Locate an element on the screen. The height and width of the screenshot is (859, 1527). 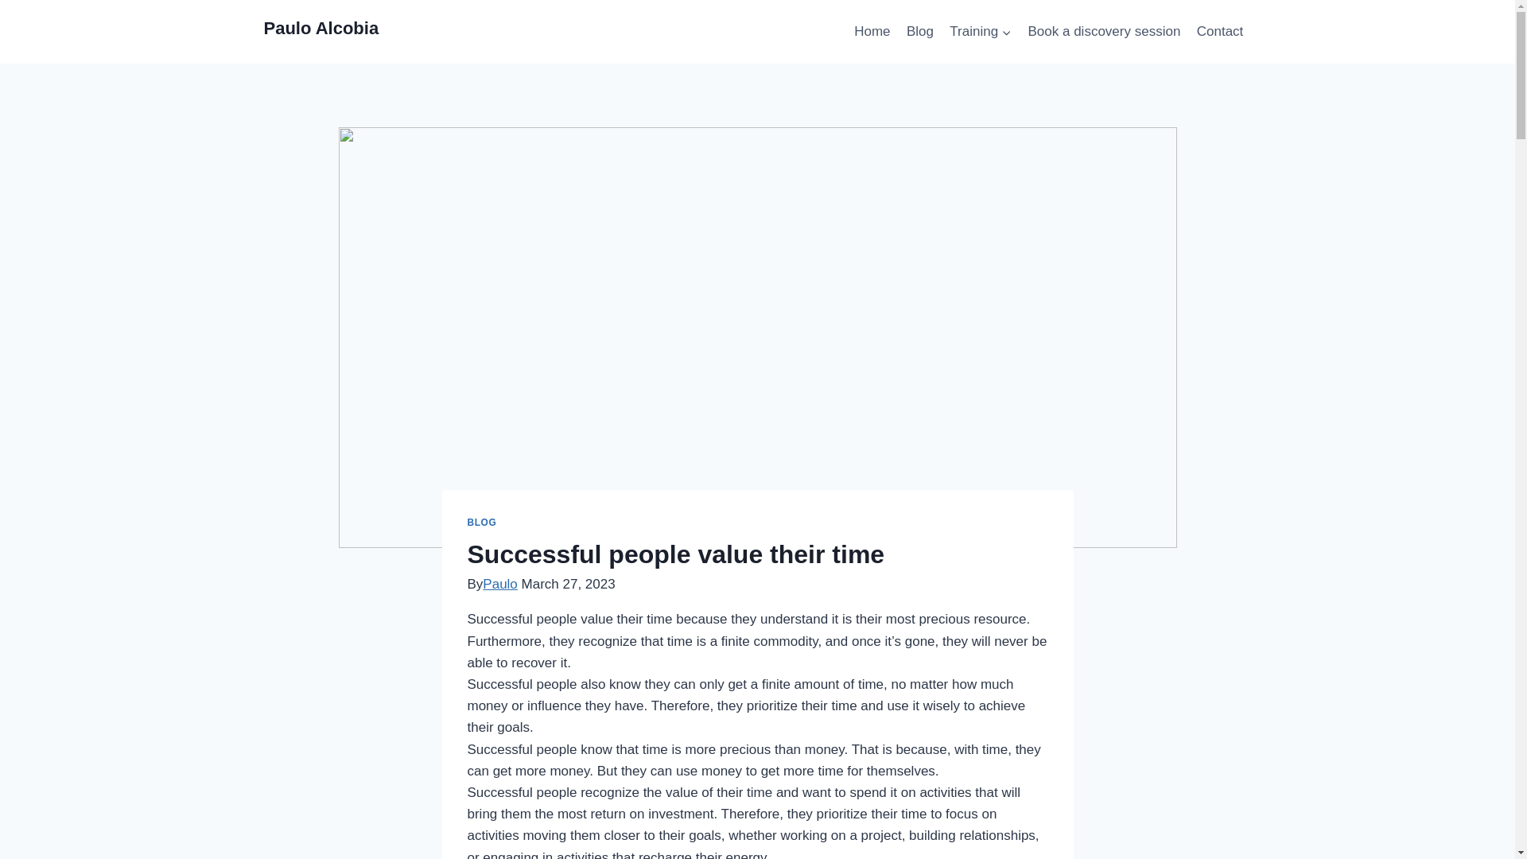
BLOG is located at coordinates (482, 523).